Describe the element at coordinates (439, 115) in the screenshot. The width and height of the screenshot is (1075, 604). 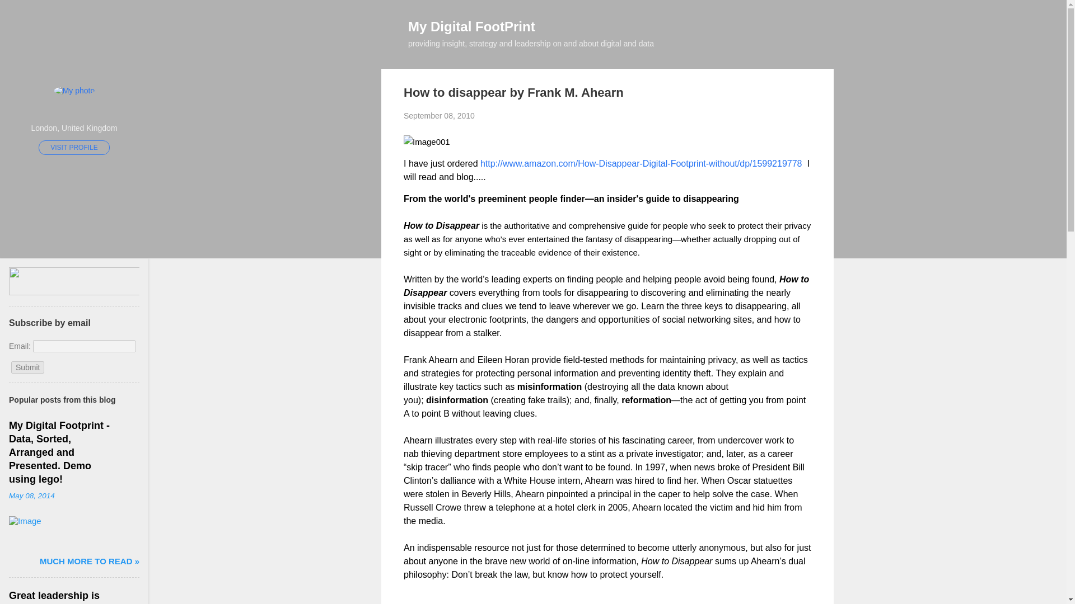
I see `September 08, 2010` at that location.